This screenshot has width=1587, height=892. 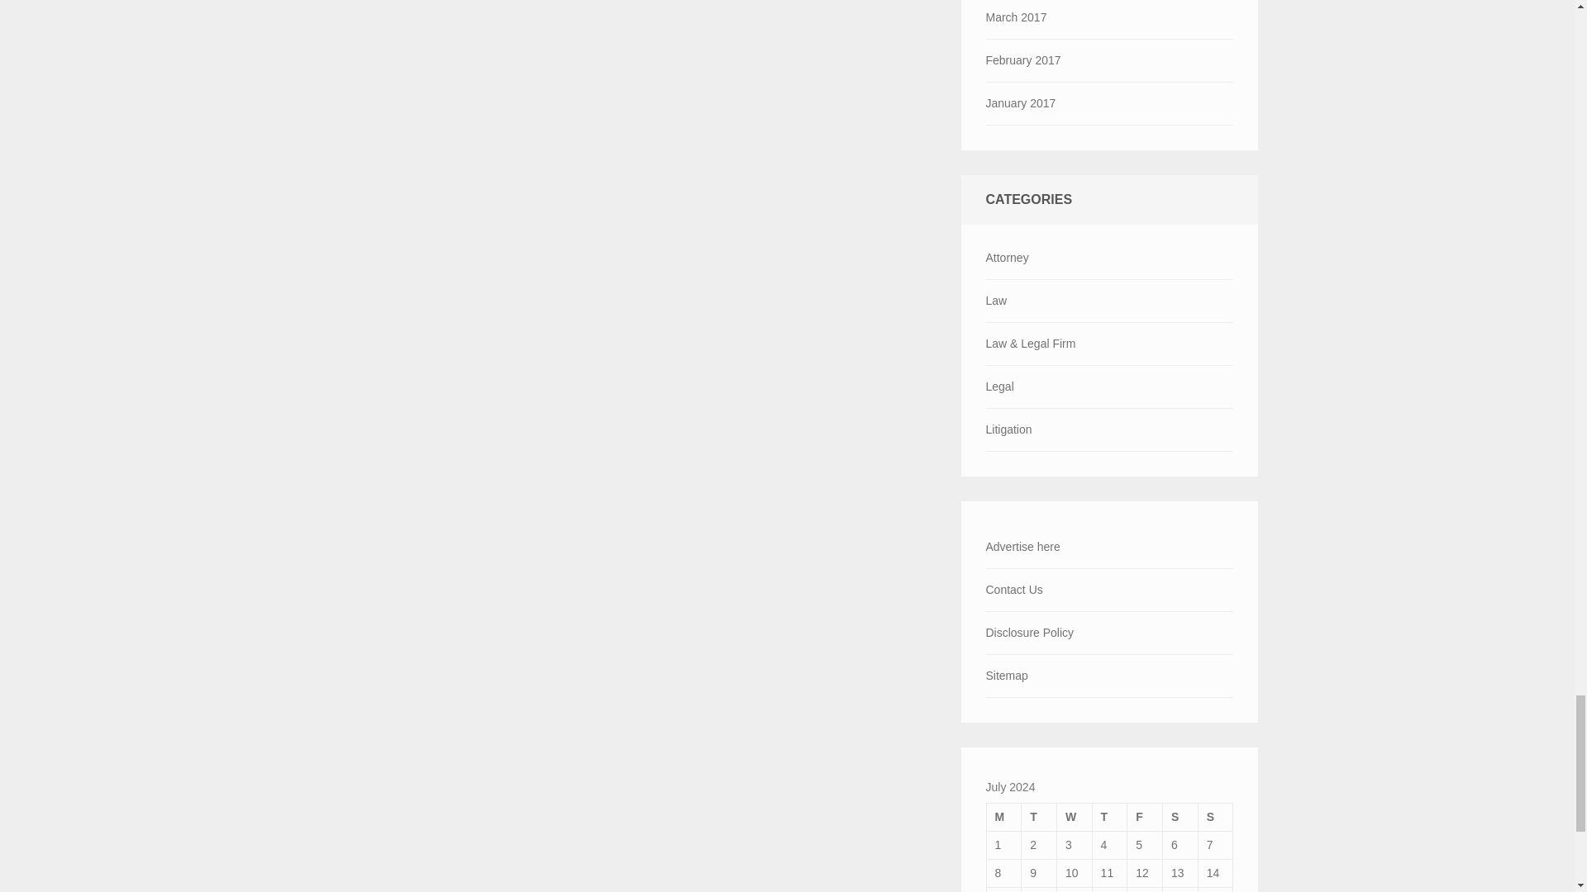 What do you see at coordinates (1215, 816) in the screenshot?
I see `Sunday` at bounding box center [1215, 816].